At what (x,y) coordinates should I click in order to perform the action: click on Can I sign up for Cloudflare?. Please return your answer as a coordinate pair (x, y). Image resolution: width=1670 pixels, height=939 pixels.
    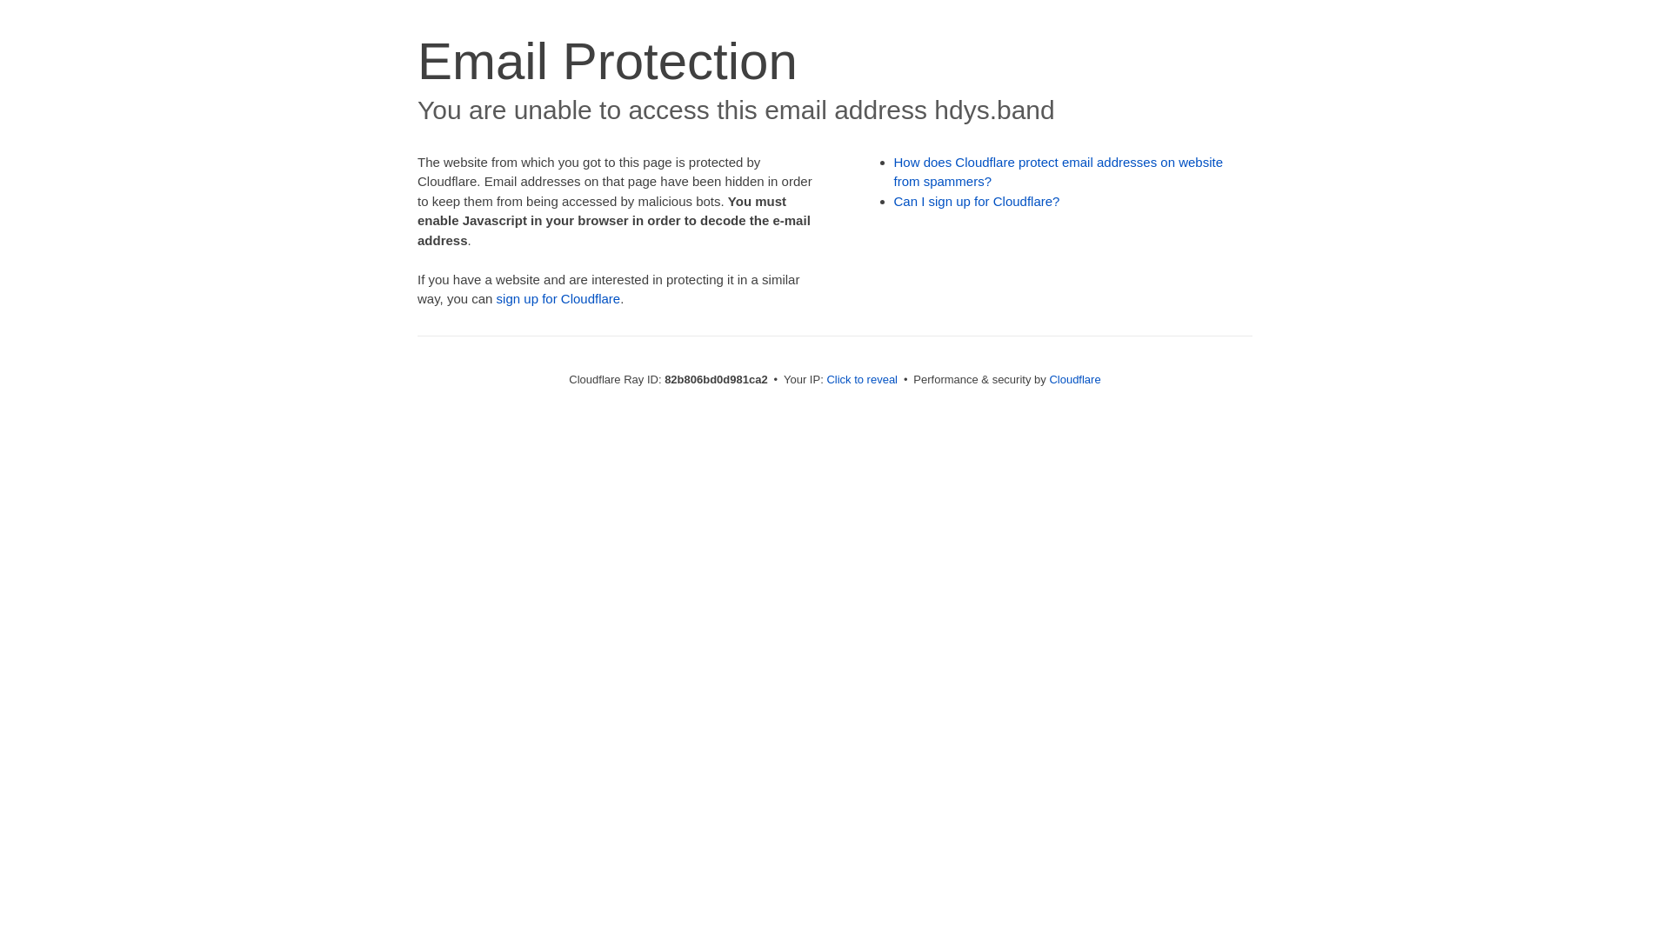
    Looking at the image, I should click on (978, 202).